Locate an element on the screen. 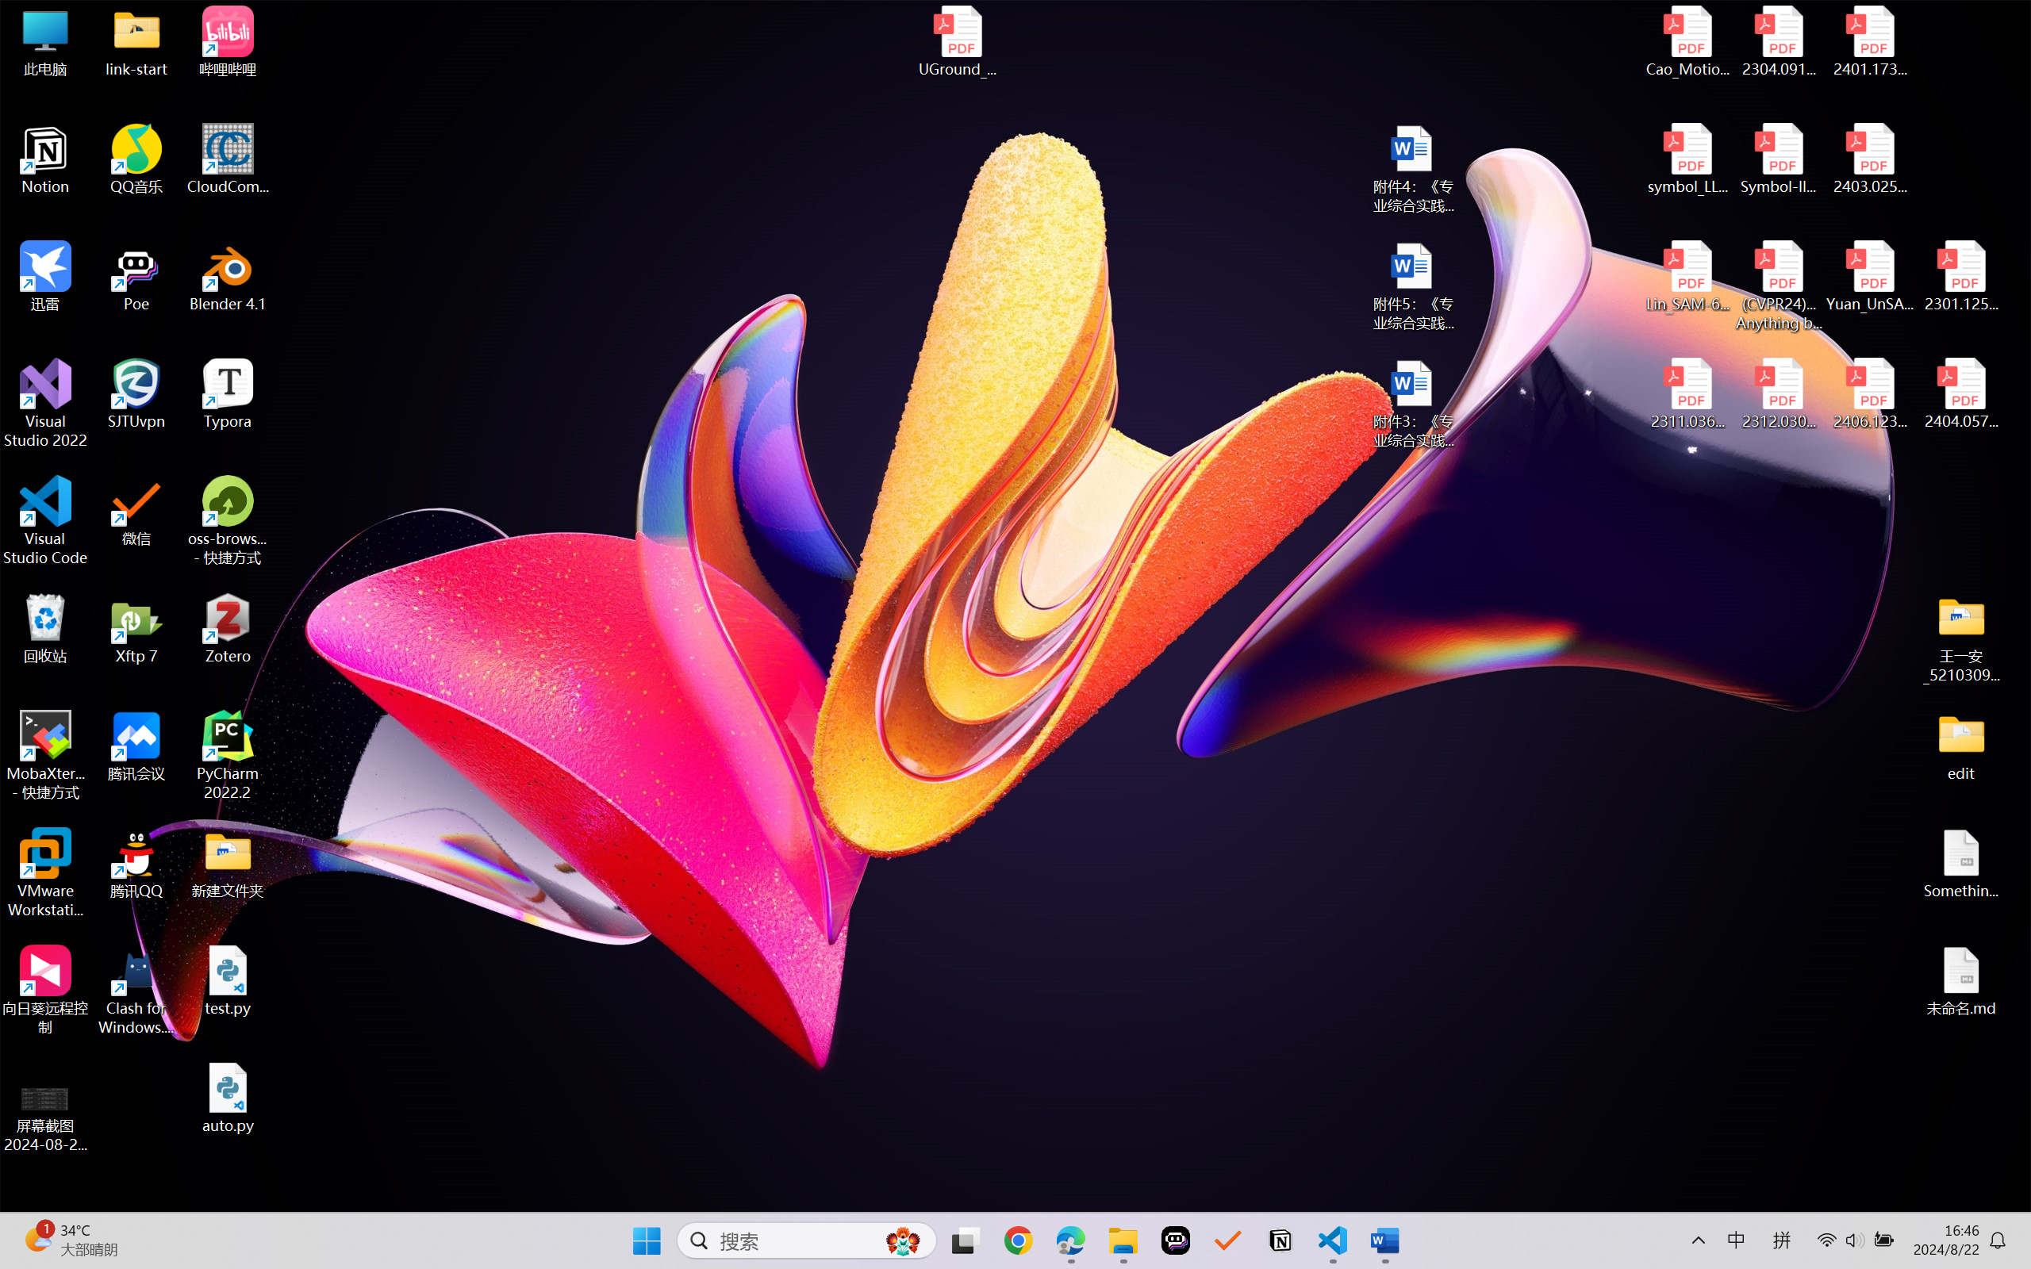  VMware Workstation Pro is located at coordinates (46, 873).